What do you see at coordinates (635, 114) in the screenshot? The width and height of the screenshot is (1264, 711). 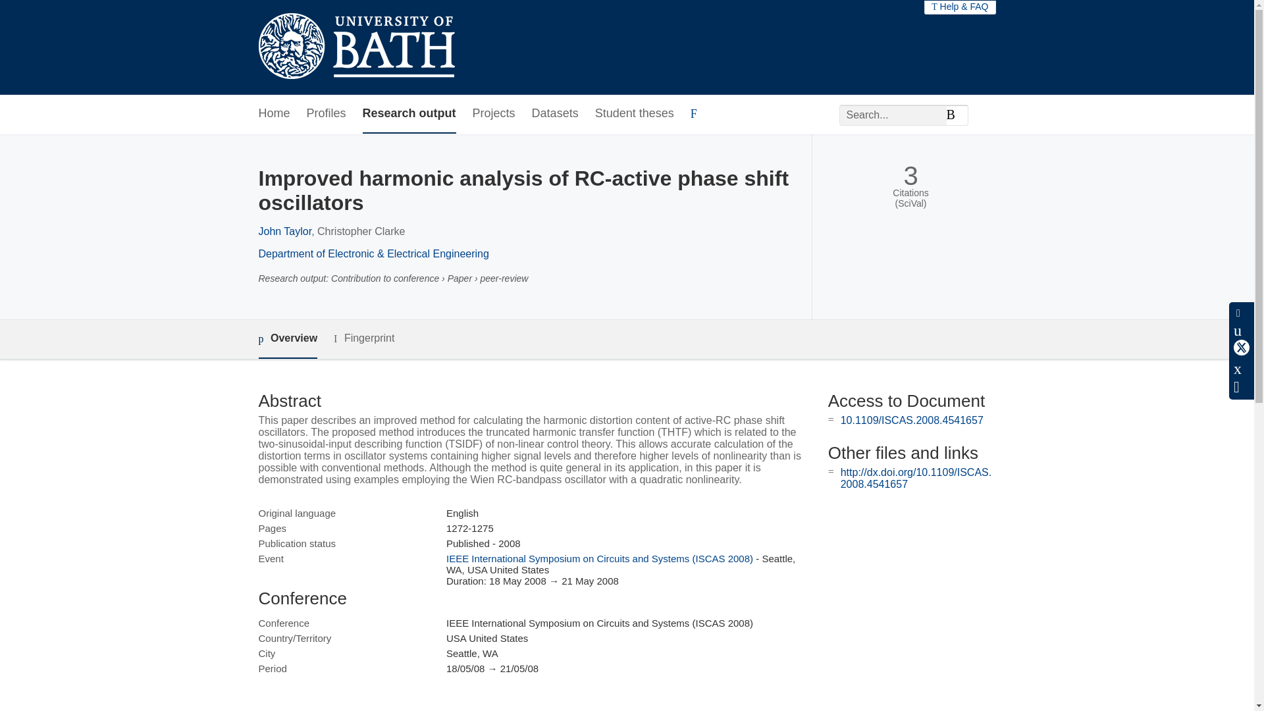 I see `Student theses` at bounding box center [635, 114].